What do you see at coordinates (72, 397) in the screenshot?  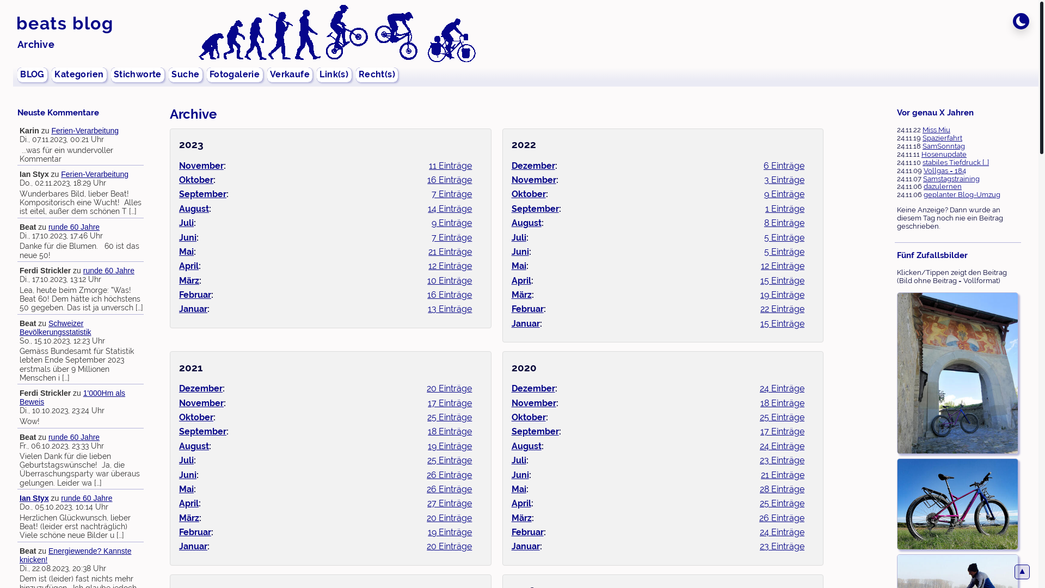 I see `1'000Hm als Beweis` at bounding box center [72, 397].